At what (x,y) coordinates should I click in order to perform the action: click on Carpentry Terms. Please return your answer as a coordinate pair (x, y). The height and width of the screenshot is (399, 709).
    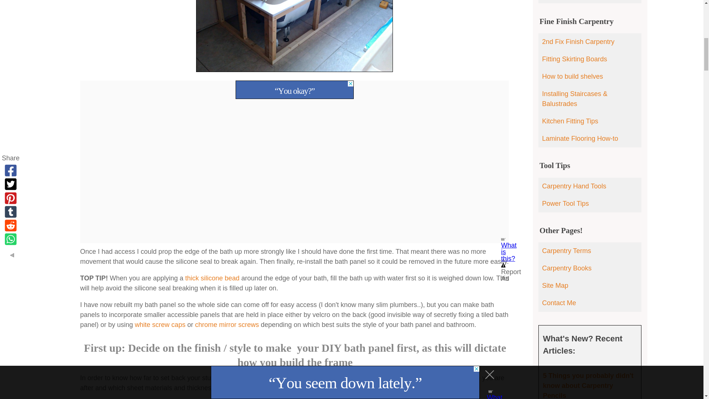
    Looking at the image, I should click on (590, 251).